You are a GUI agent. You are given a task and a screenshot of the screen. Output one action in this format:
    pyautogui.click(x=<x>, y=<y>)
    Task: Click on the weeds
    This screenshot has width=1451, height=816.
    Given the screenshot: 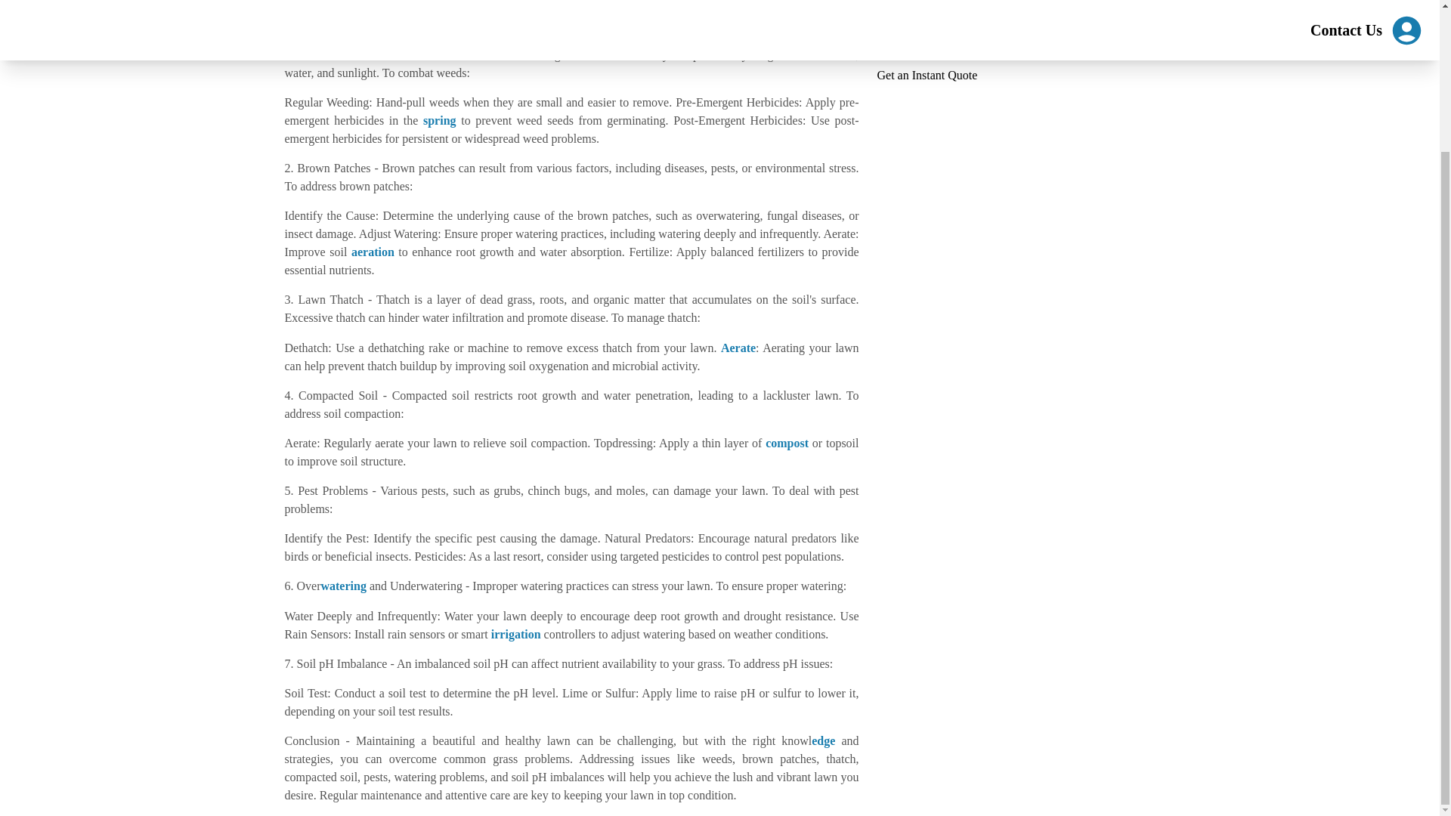 What is the action you would take?
    pyautogui.click(x=377, y=6)
    